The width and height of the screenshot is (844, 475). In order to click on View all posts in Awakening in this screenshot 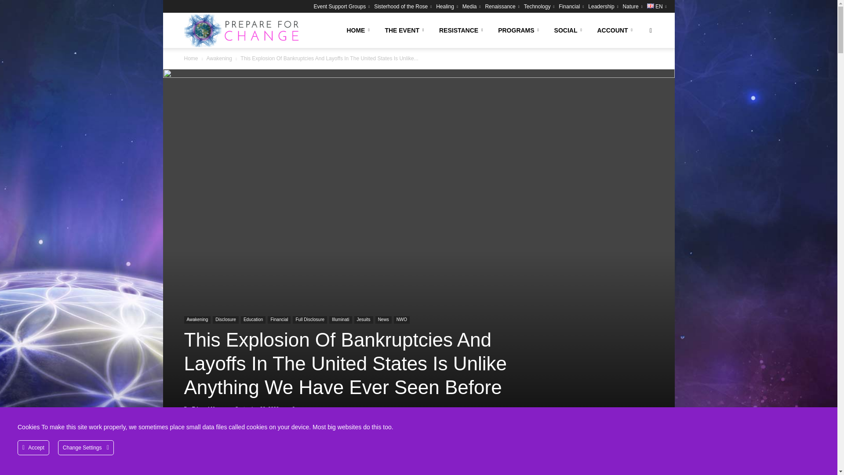, I will do `click(219, 58)`.